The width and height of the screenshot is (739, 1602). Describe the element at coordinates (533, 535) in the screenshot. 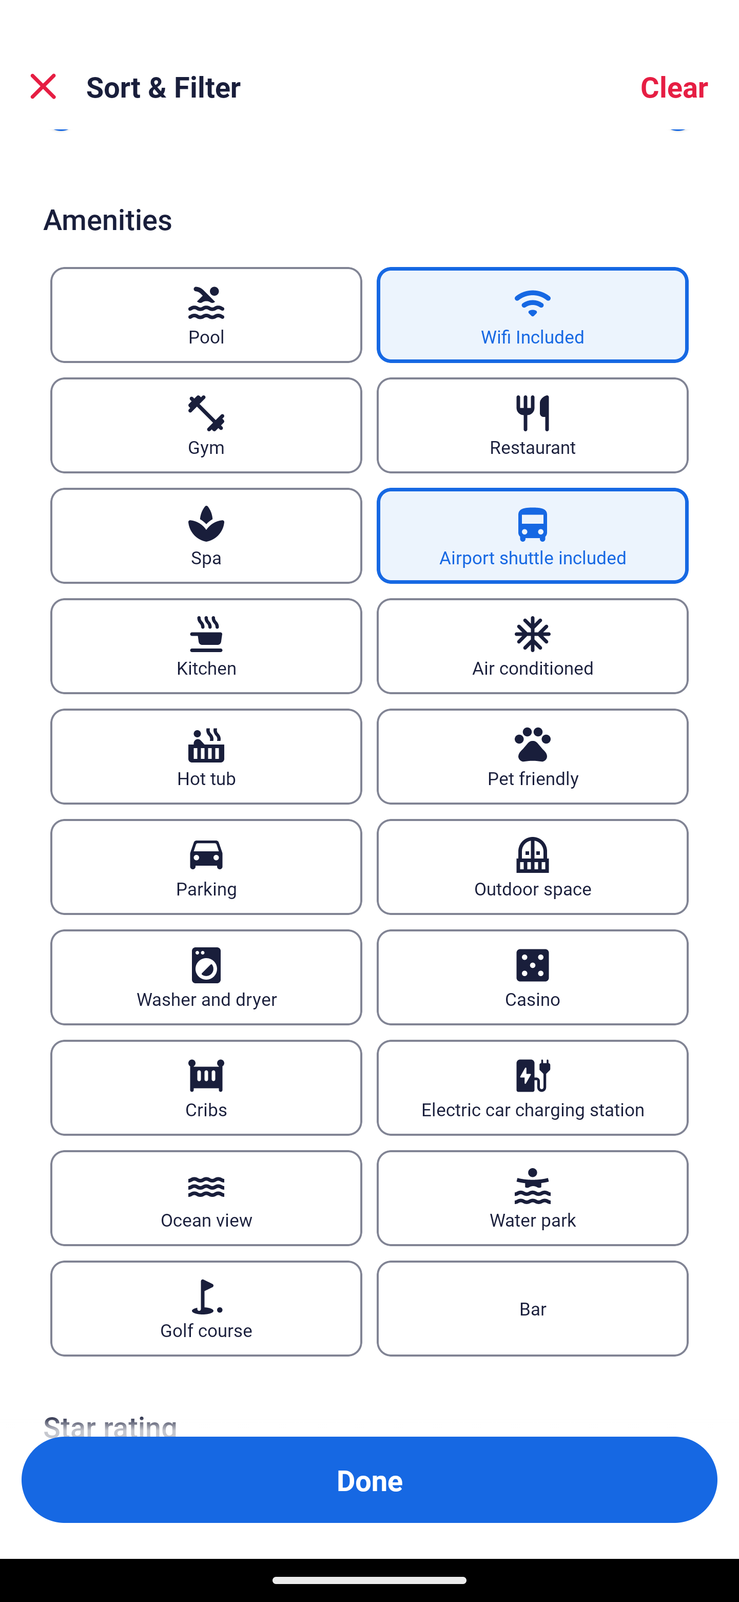

I see `Airport shuttle included` at that location.